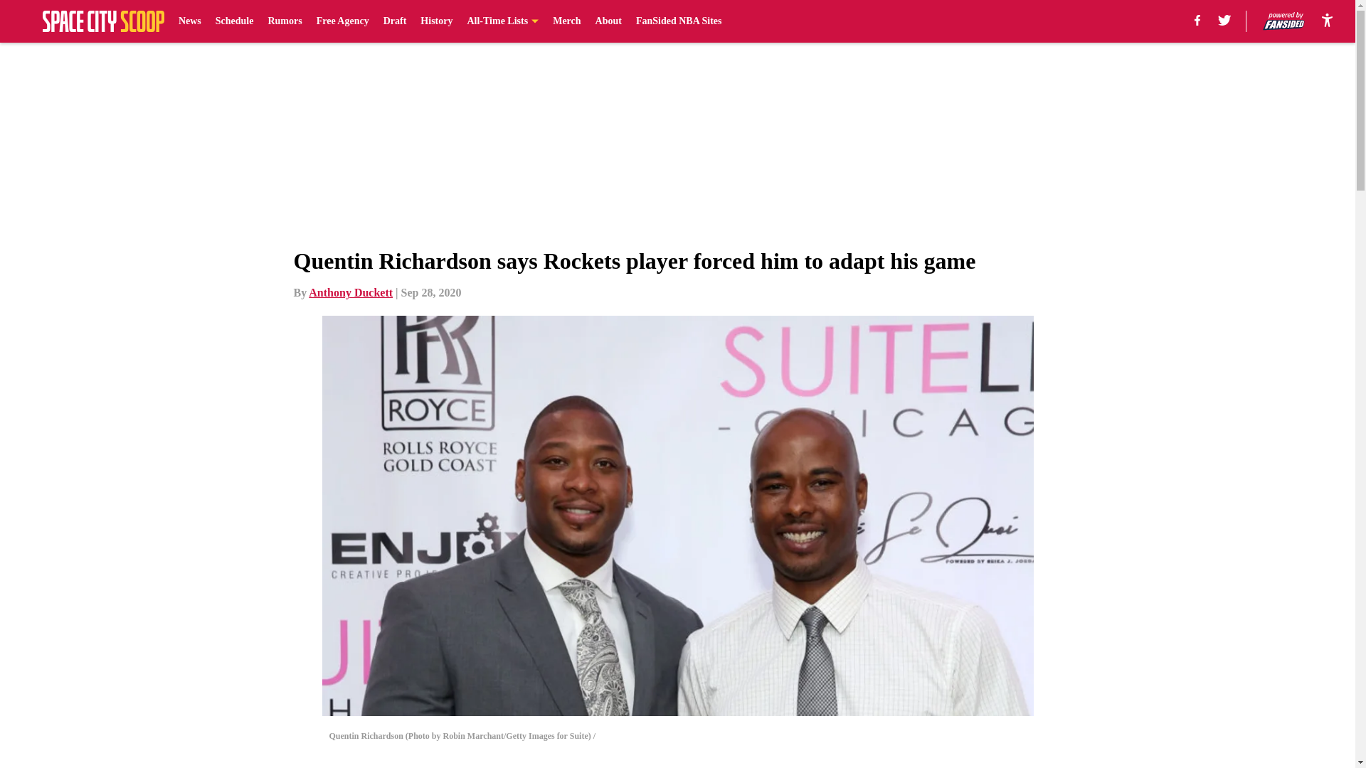 This screenshot has height=768, width=1366. I want to click on All-Time Lists, so click(502, 21).